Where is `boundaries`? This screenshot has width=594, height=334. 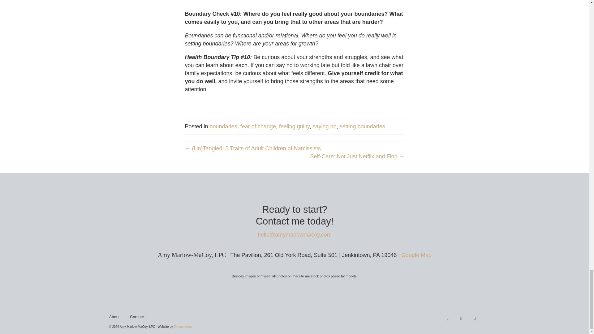 boundaries is located at coordinates (223, 126).